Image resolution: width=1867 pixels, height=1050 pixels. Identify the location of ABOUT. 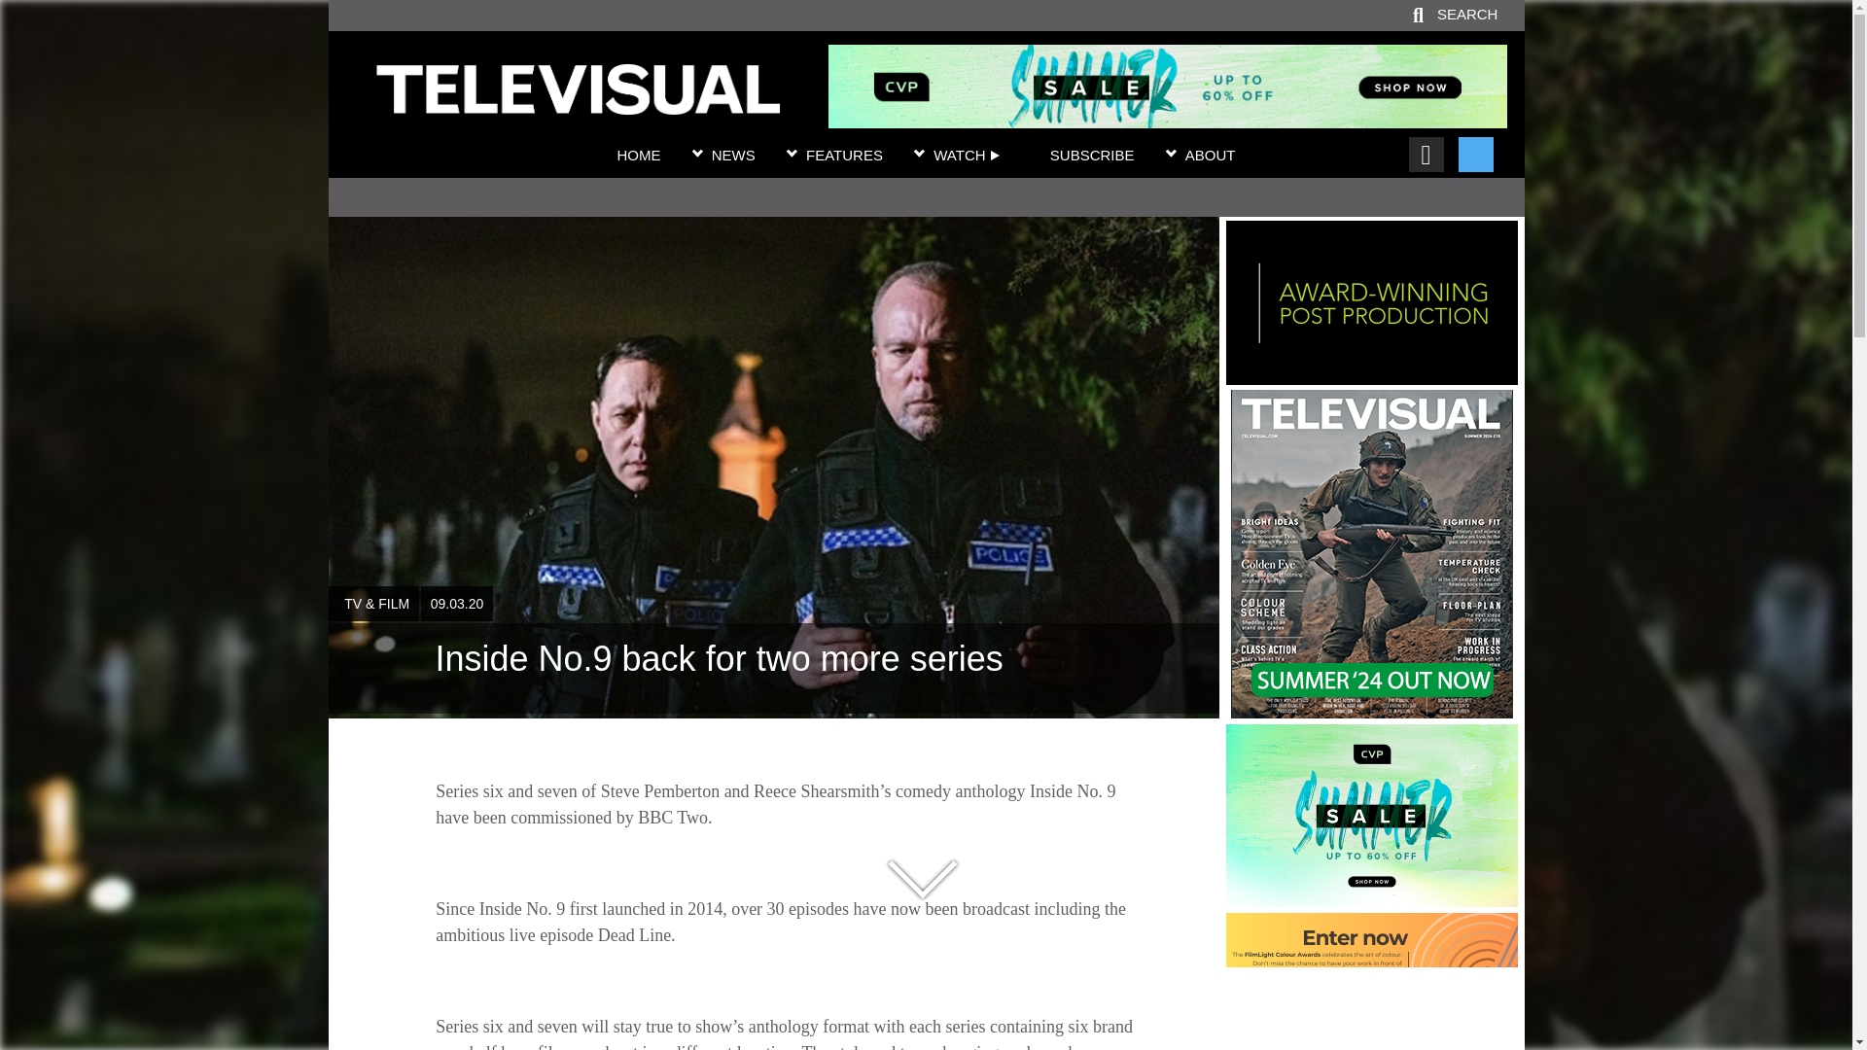
(1211, 156).